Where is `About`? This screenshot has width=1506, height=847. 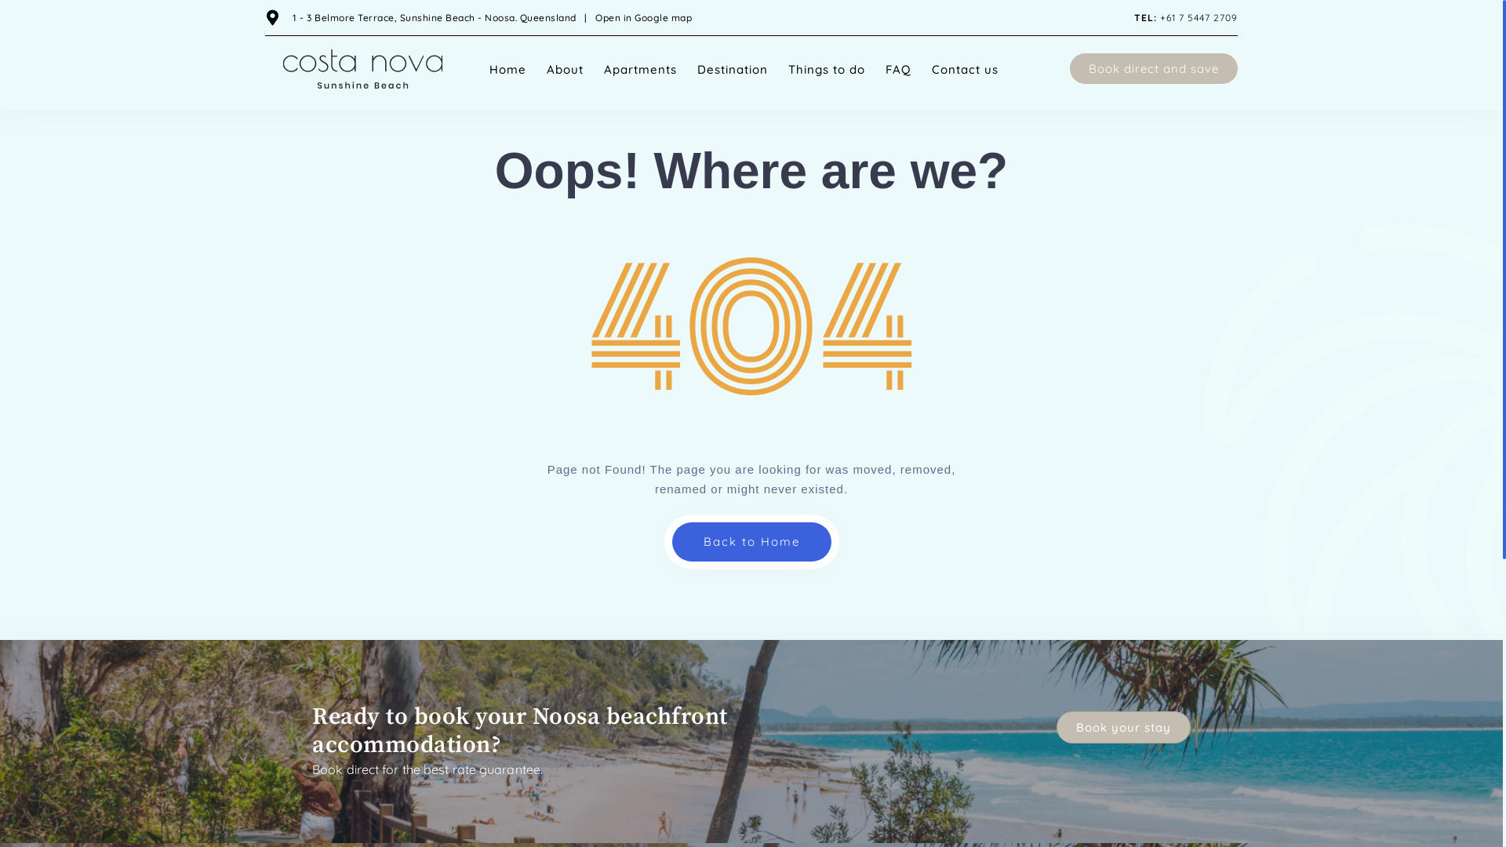
About is located at coordinates (565, 69).